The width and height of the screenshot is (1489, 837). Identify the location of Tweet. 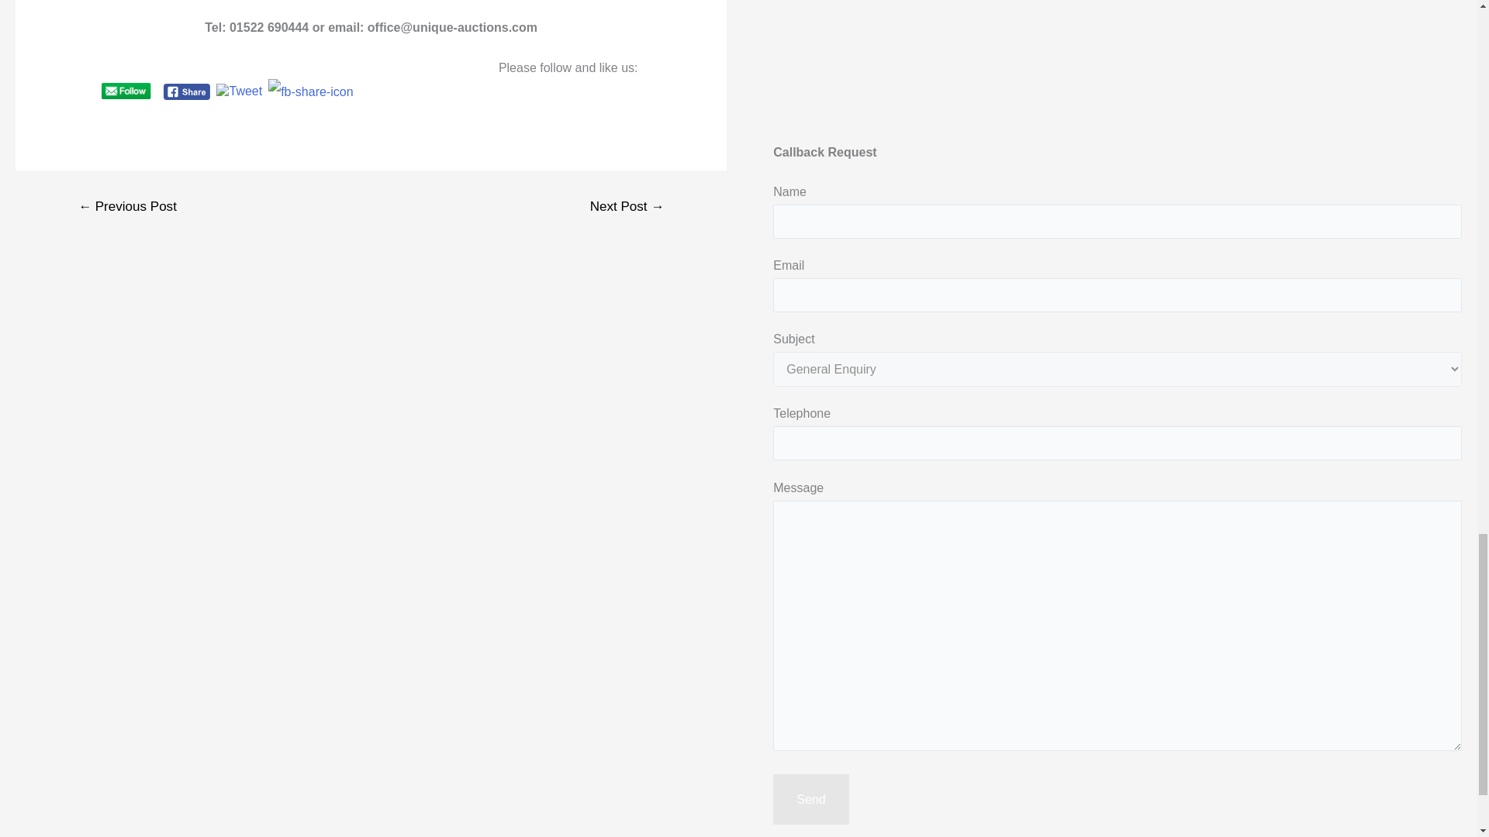
(239, 91).